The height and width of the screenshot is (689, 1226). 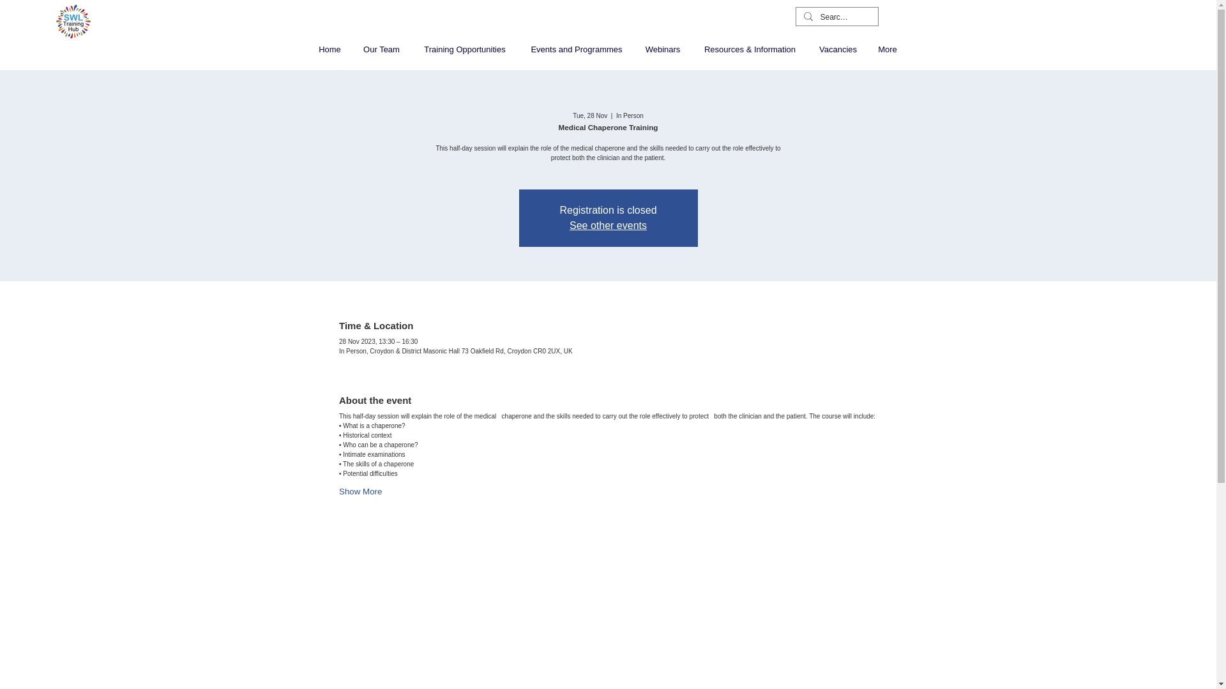 What do you see at coordinates (663, 49) in the screenshot?
I see `Webinars` at bounding box center [663, 49].